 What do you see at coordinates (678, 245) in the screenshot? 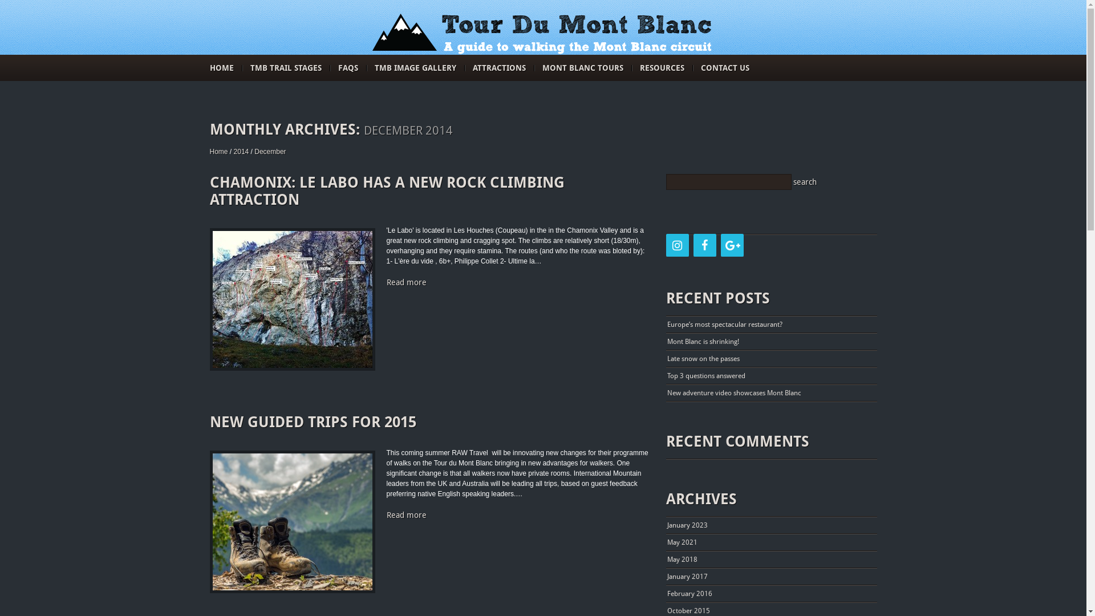
I see `Instagram` at bounding box center [678, 245].